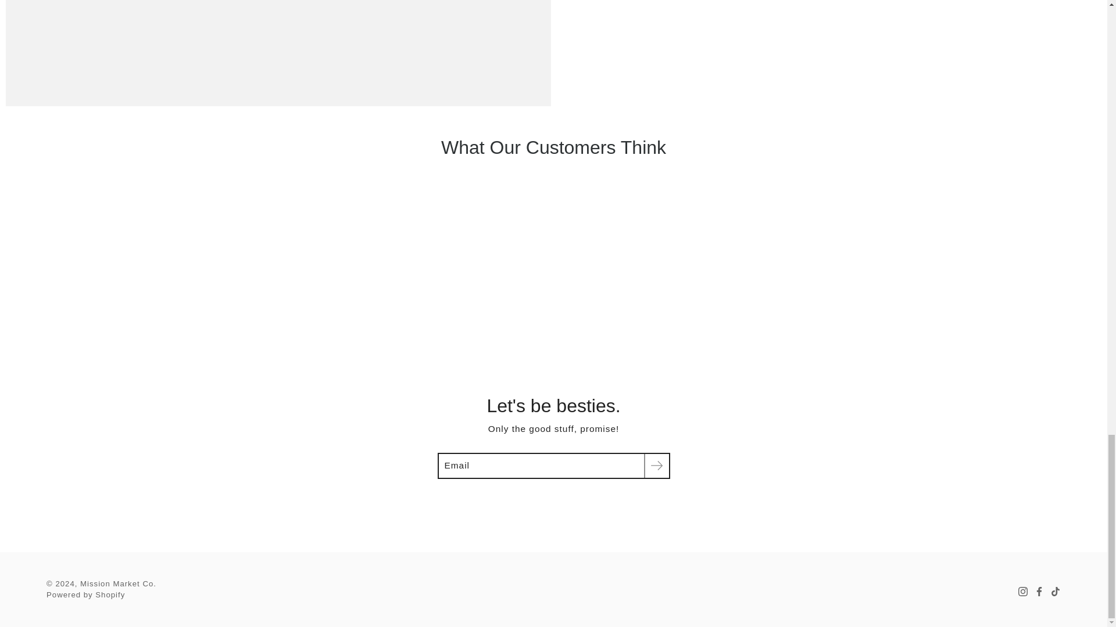 The image size is (1116, 627). I want to click on Tiktok, so click(1056, 591).